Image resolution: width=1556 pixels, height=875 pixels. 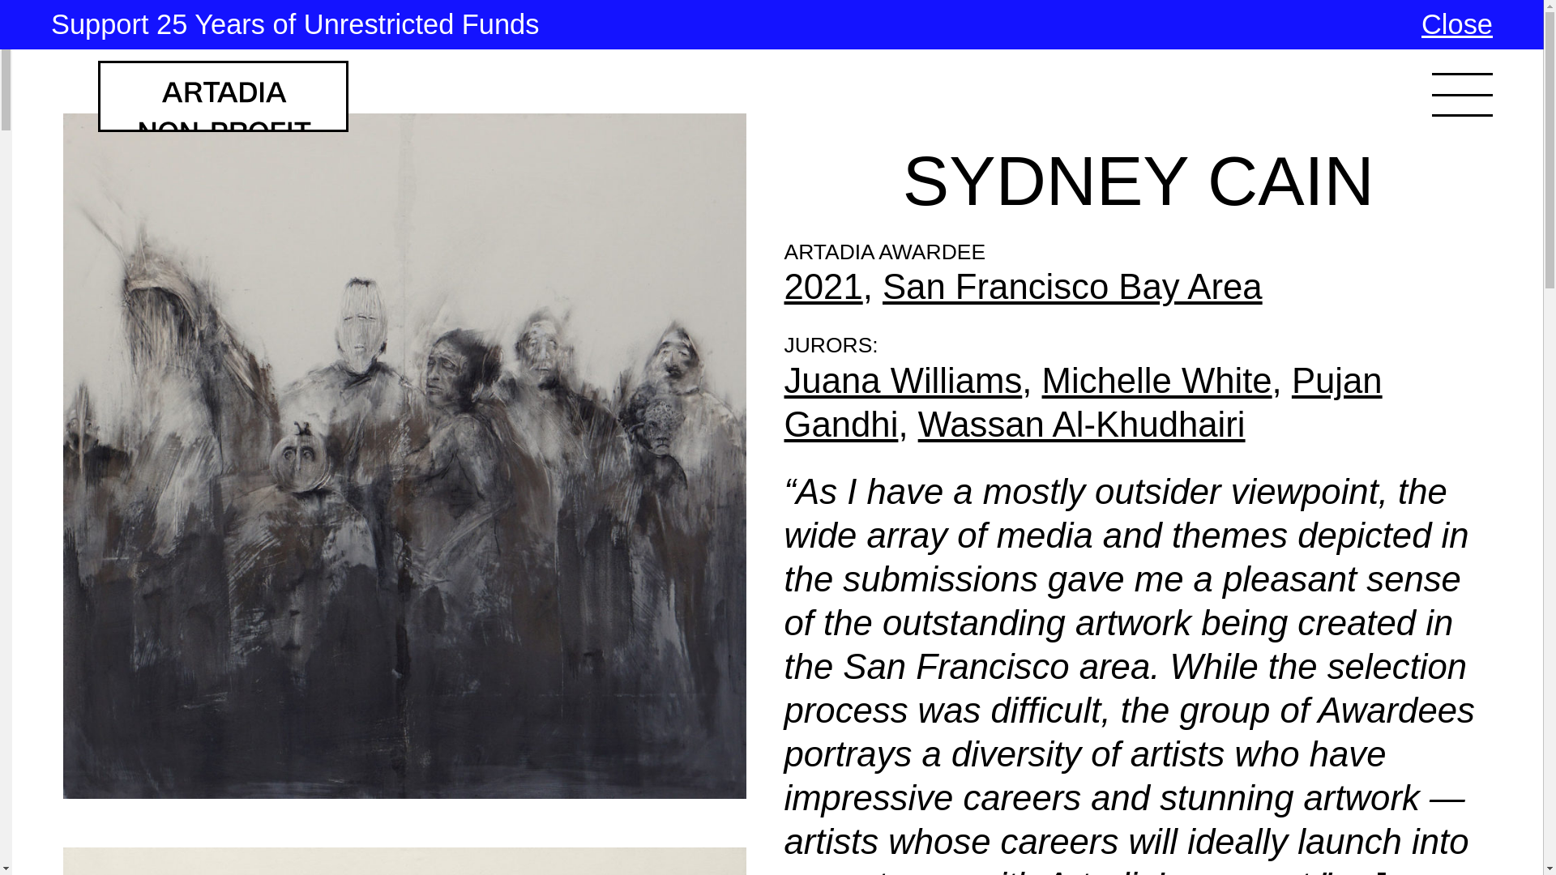 What do you see at coordinates (823, 287) in the screenshot?
I see `2021` at bounding box center [823, 287].